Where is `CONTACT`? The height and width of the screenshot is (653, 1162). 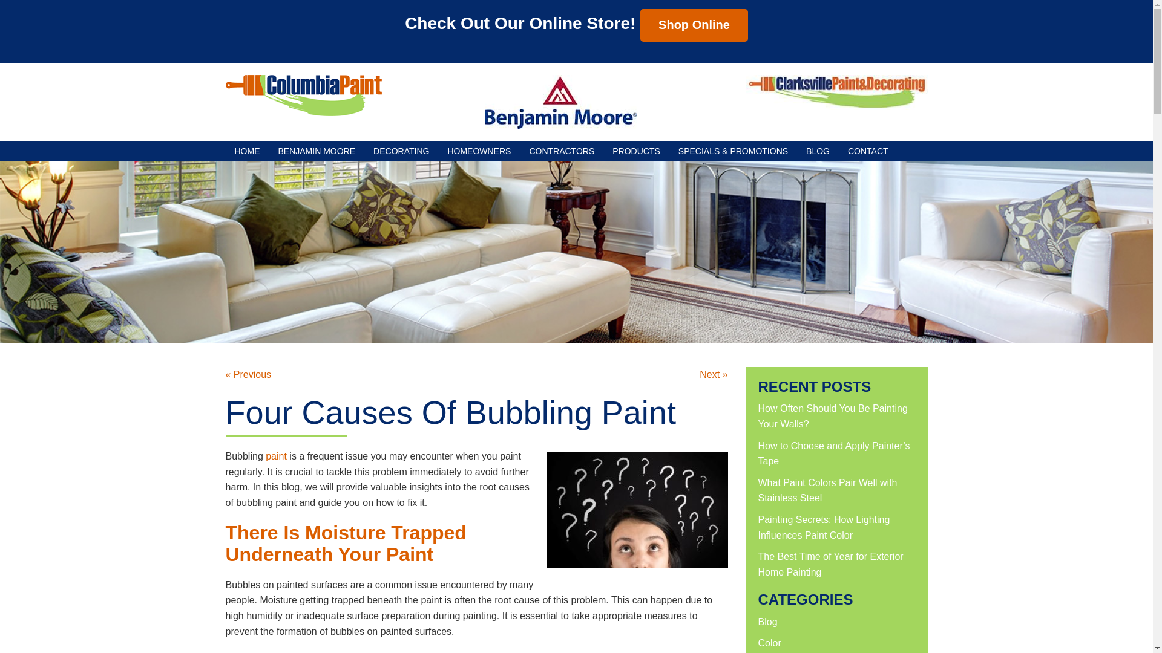 CONTACT is located at coordinates (868, 151).